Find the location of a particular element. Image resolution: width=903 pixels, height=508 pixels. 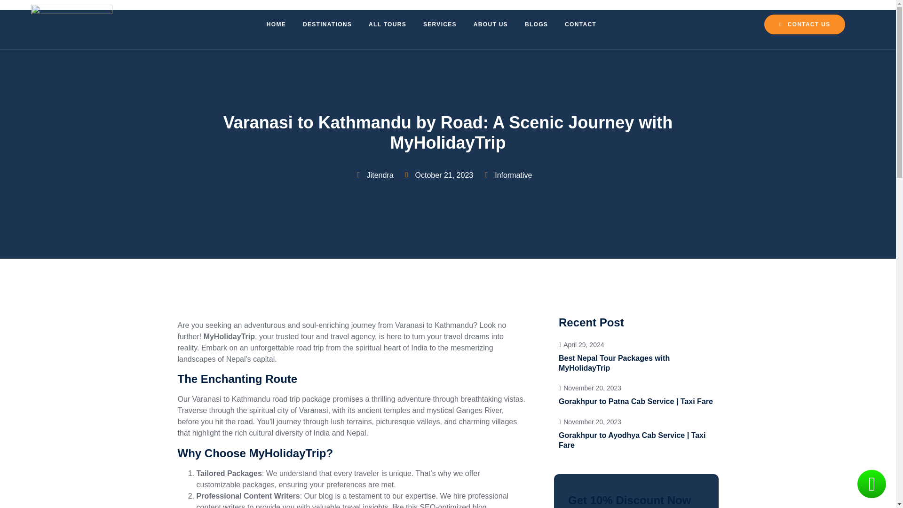

HOME is located at coordinates (580, 24).